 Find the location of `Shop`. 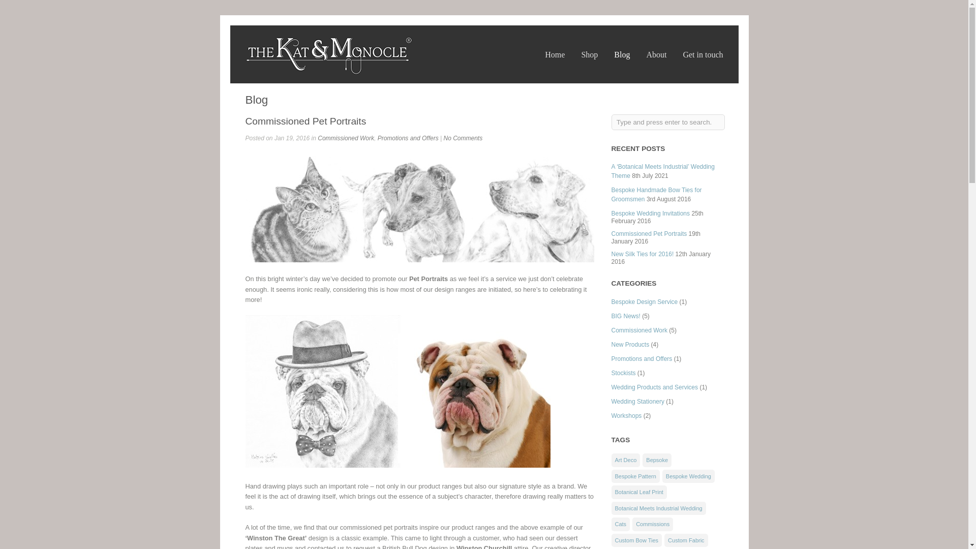

Shop is located at coordinates (589, 54).